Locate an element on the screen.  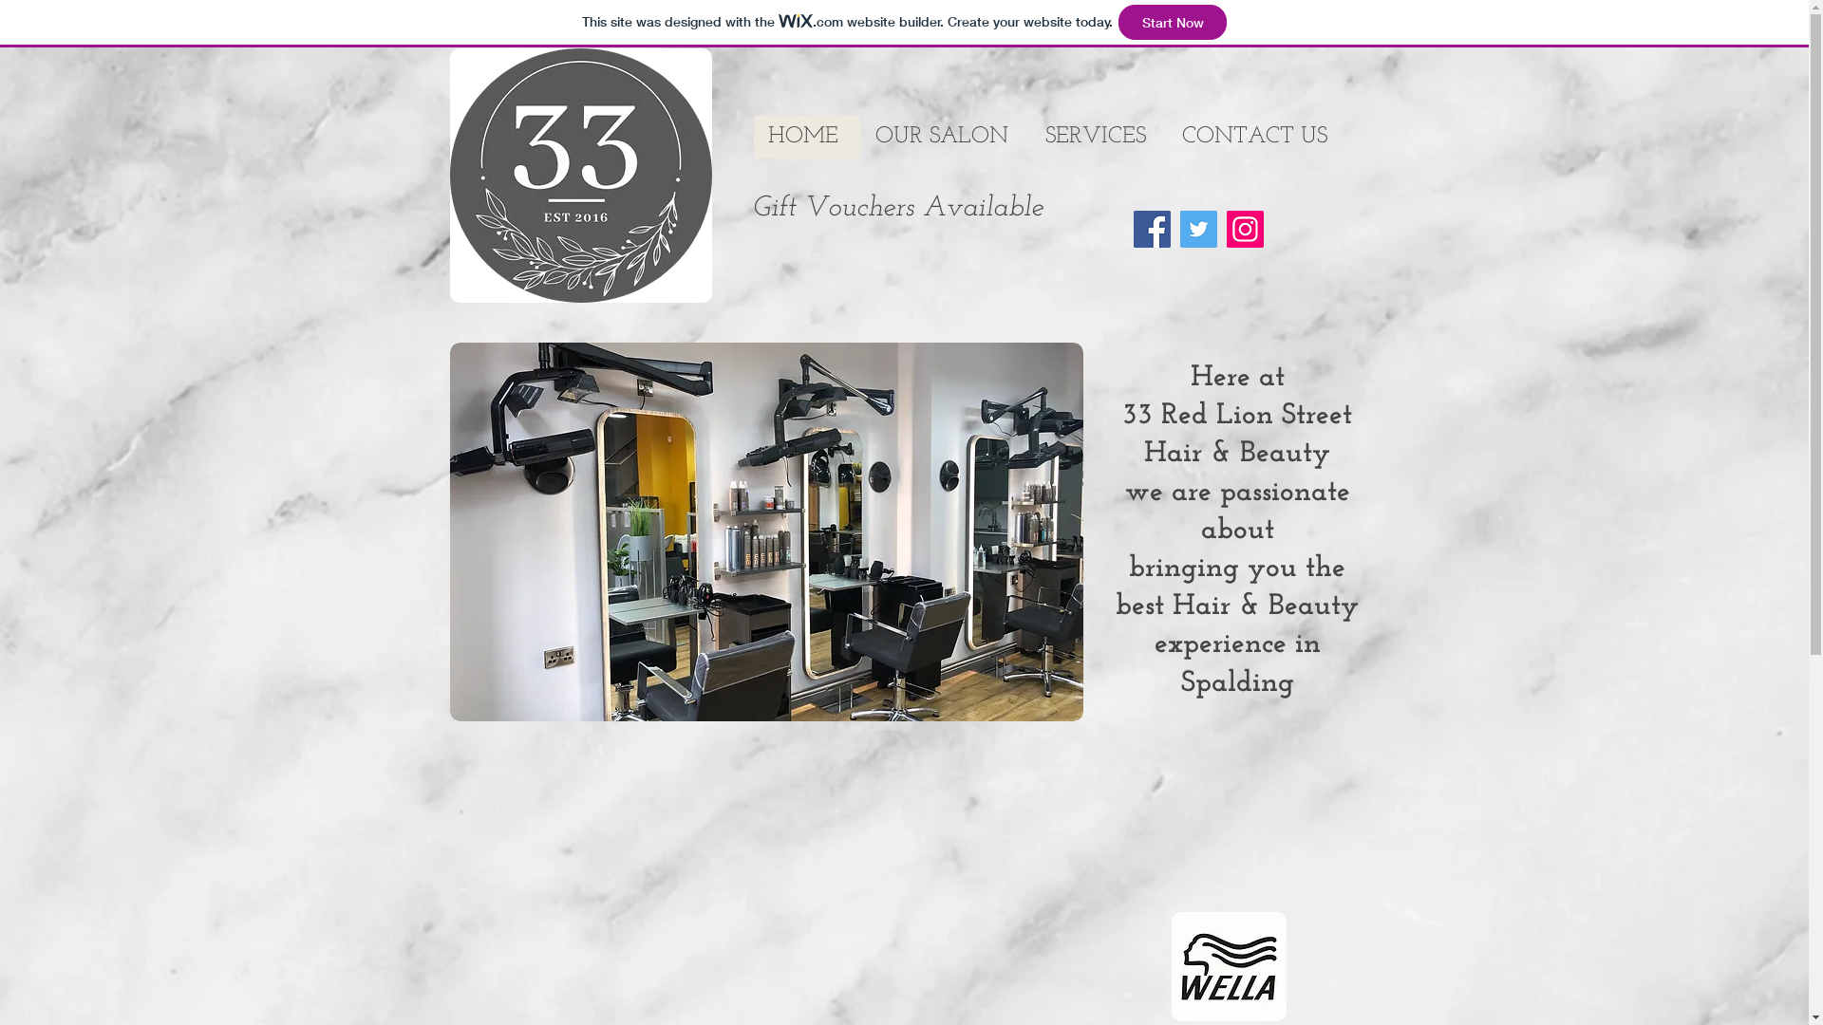
OUR SALON is located at coordinates (946, 137).